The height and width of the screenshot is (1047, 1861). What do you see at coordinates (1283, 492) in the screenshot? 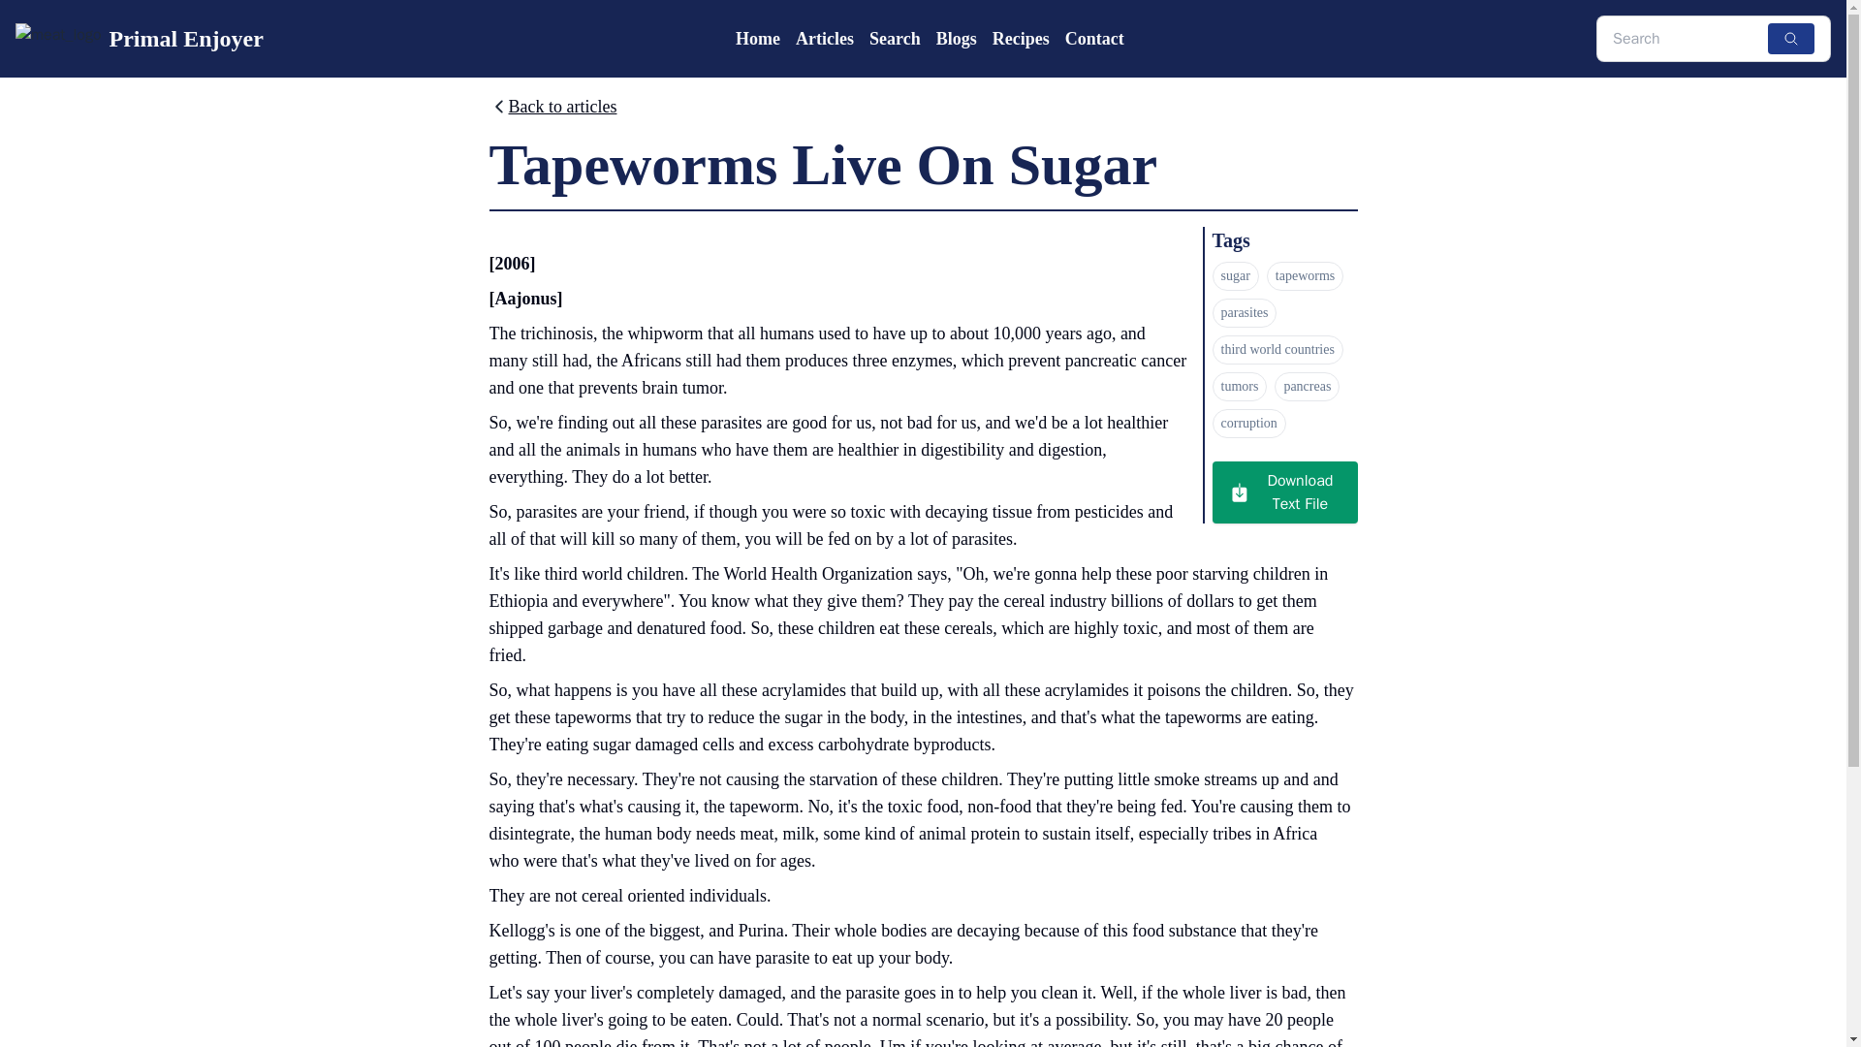
I see `Download Text File` at bounding box center [1283, 492].